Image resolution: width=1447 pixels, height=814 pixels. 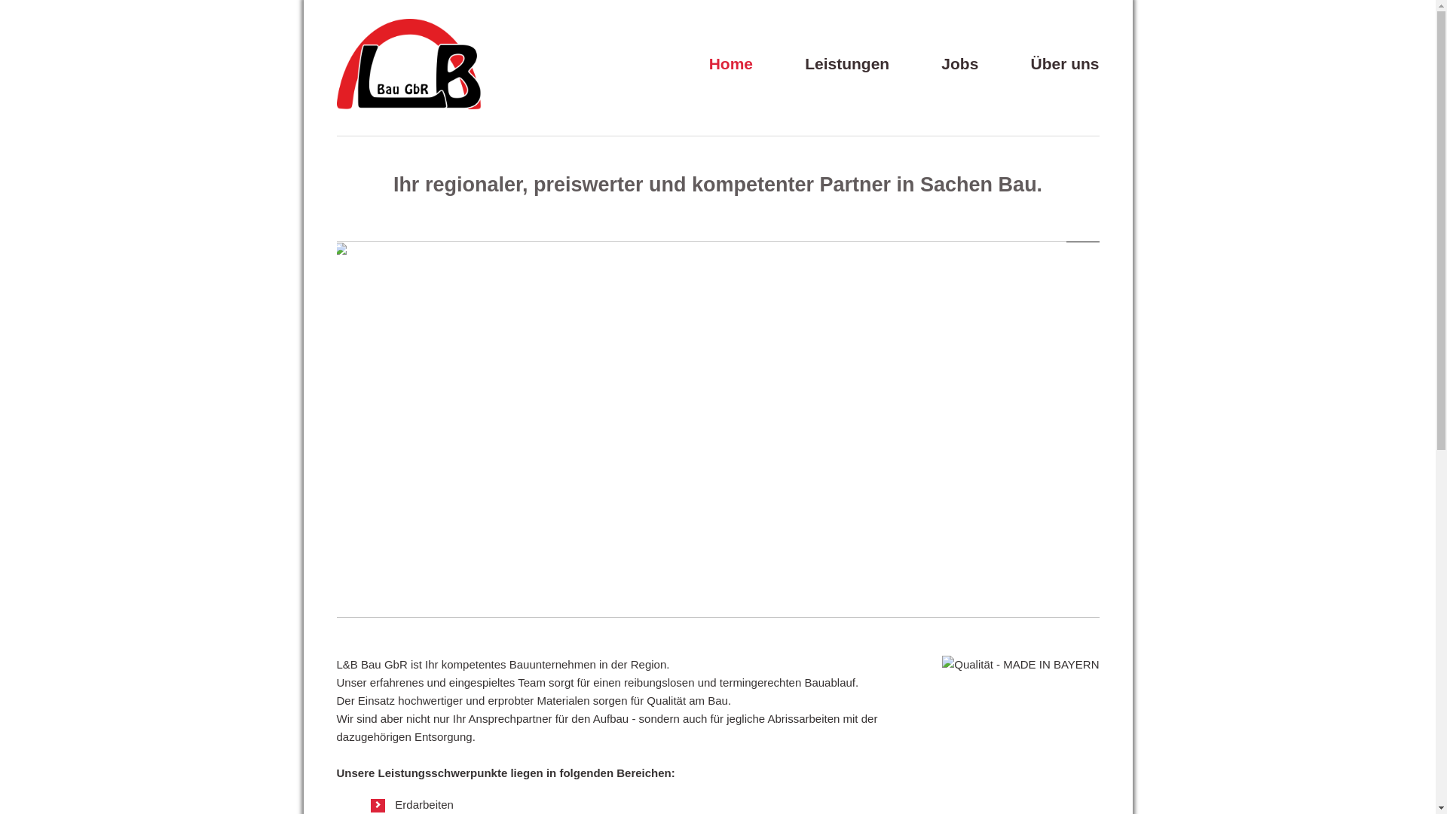 What do you see at coordinates (960, 64) in the screenshot?
I see `Jobs` at bounding box center [960, 64].